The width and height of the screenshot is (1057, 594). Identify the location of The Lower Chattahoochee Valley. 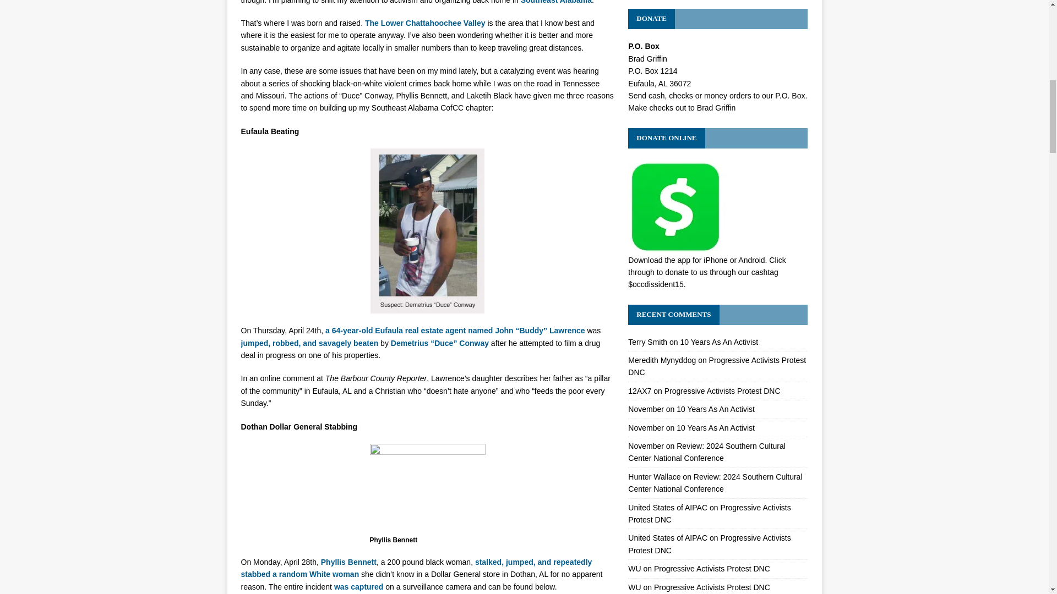
(425, 23).